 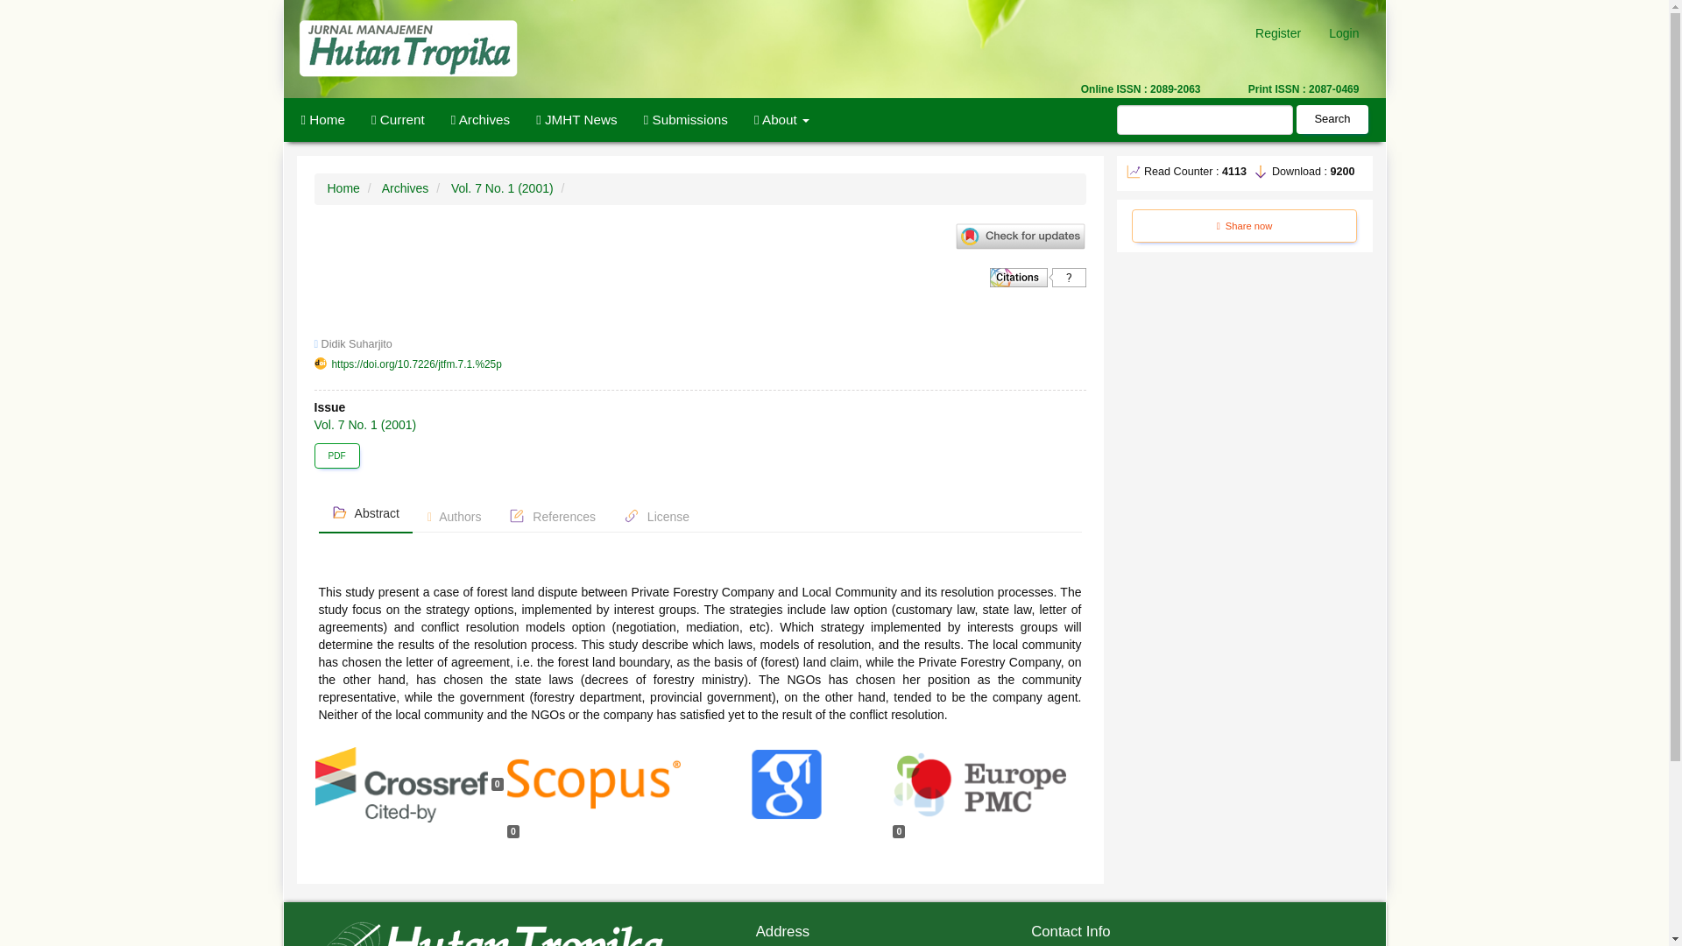 What do you see at coordinates (781, 120) in the screenshot?
I see `About` at bounding box center [781, 120].